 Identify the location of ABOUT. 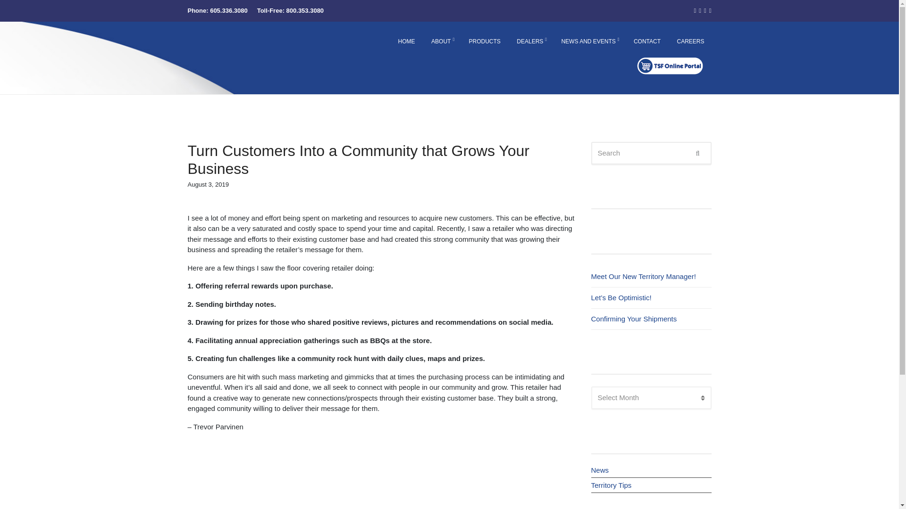
(442, 41).